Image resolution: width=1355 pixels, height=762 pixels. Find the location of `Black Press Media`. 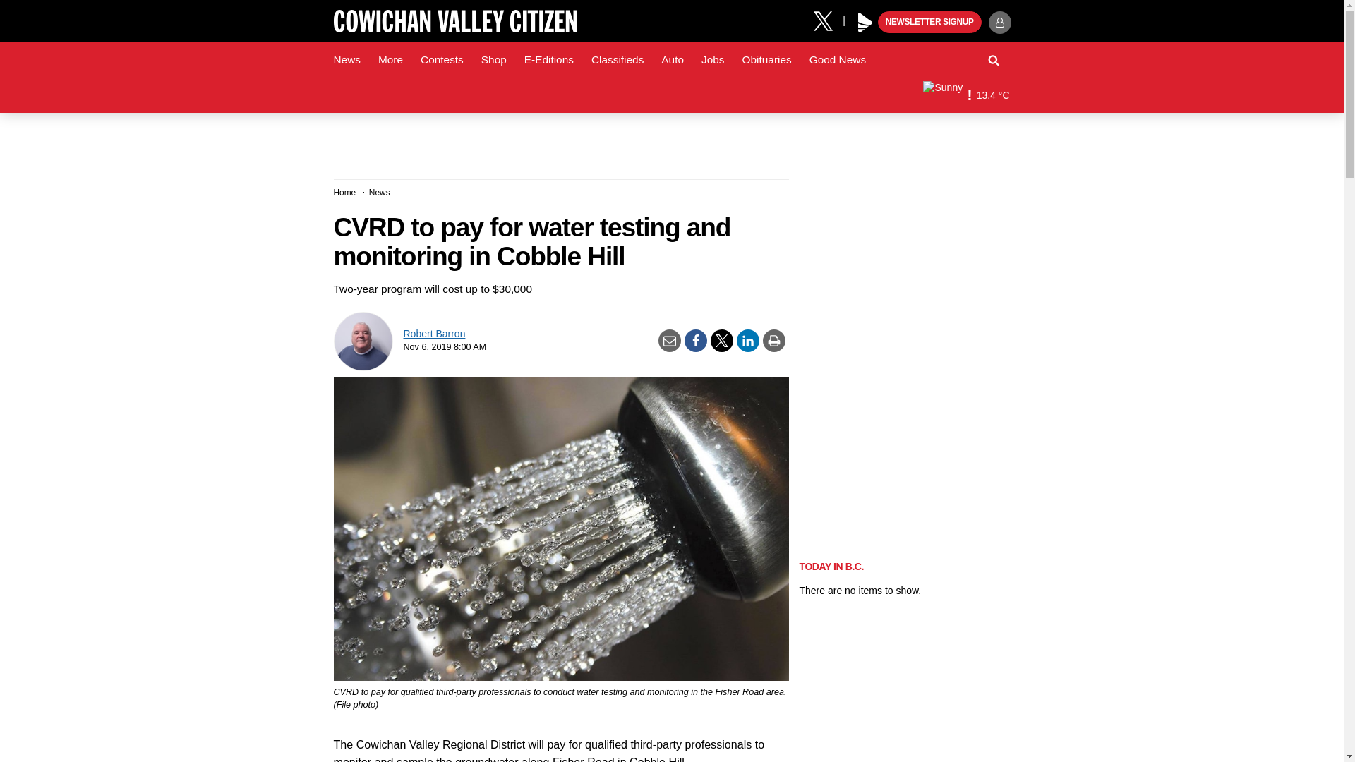

Black Press Media is located at coordinates (865, 23).